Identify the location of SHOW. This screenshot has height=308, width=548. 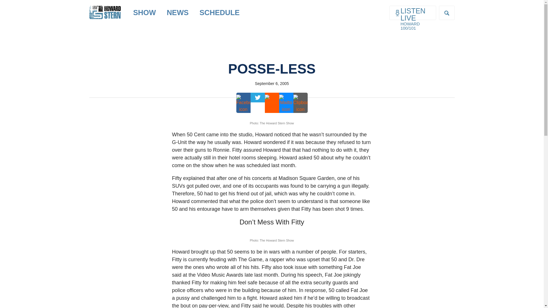
(144, 13).